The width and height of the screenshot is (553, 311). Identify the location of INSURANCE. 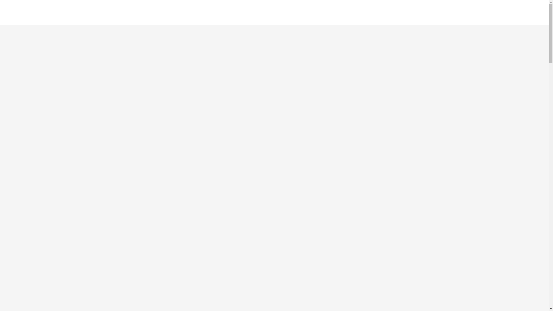
(486, 12).